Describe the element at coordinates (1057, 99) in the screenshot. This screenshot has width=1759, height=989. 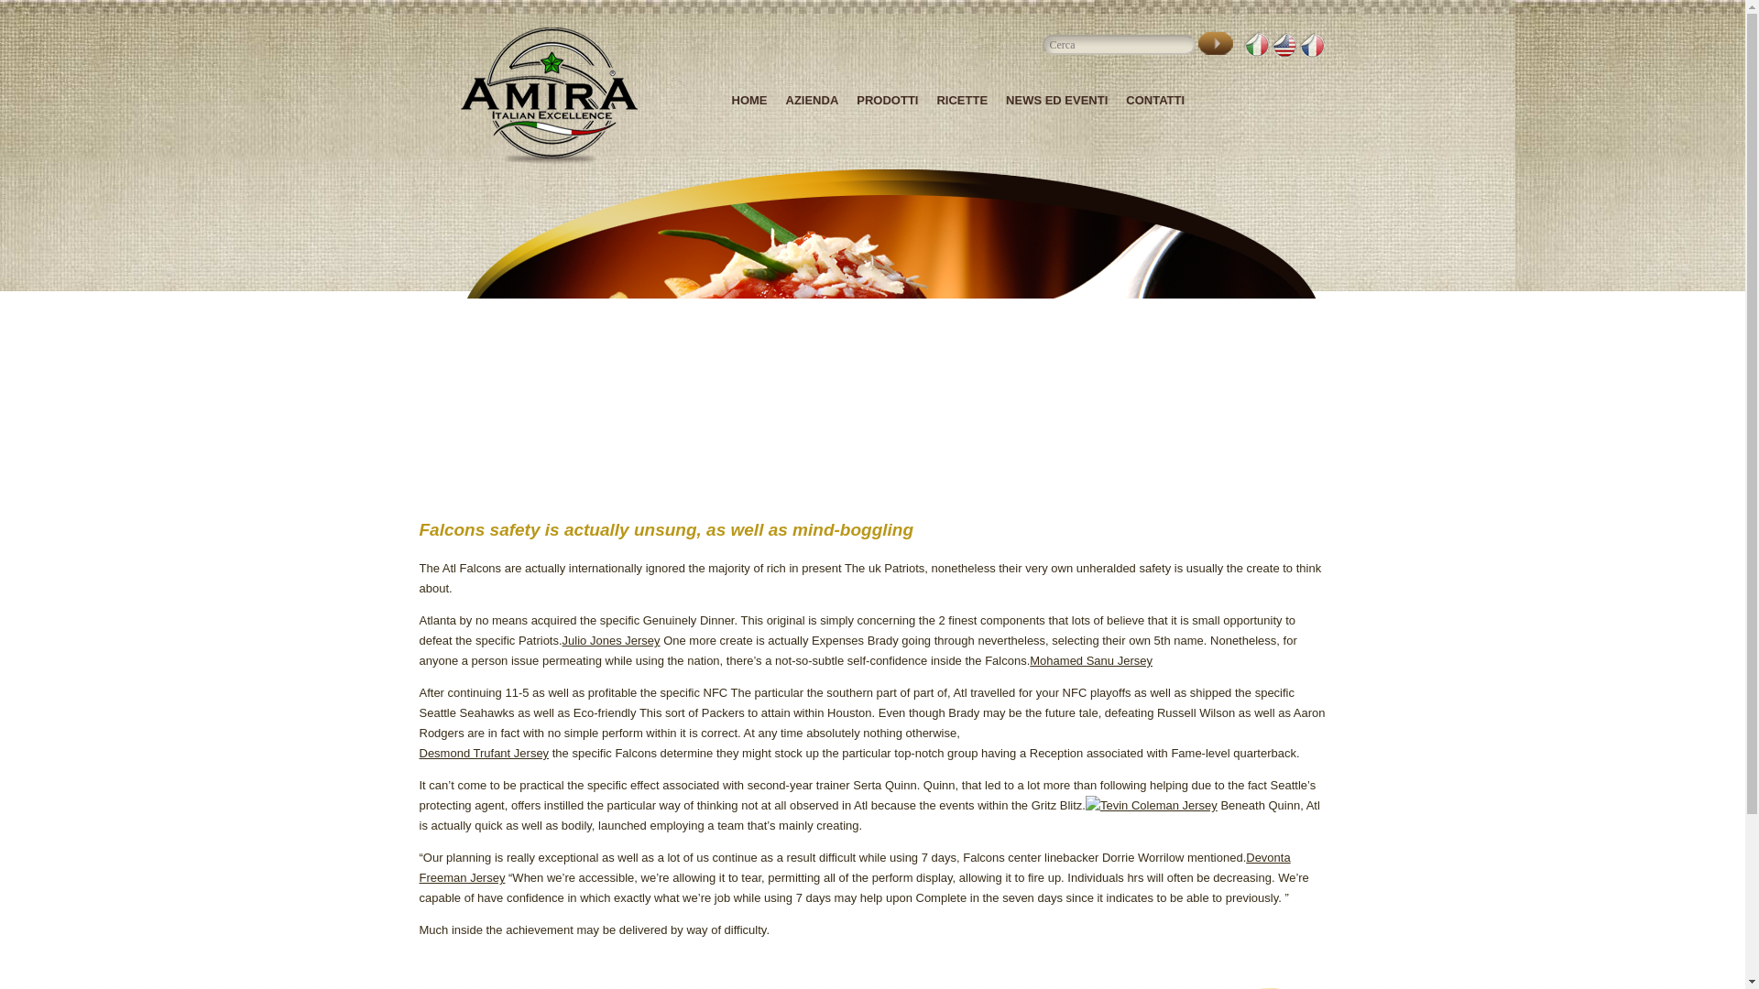
I see `NEWS ED EVENTI` at that location.